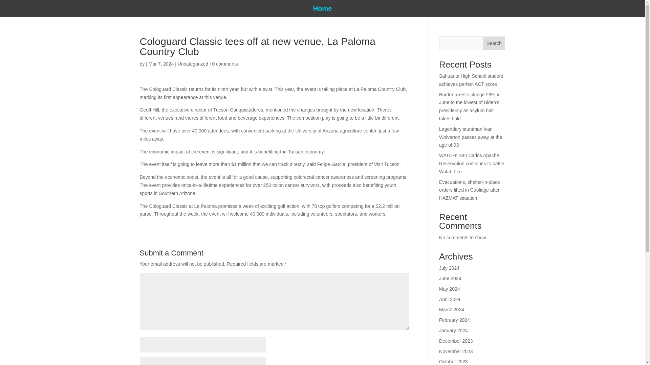  Describe the element at coordinates (323, 9) in the screenshot. I see `Home` at that location.